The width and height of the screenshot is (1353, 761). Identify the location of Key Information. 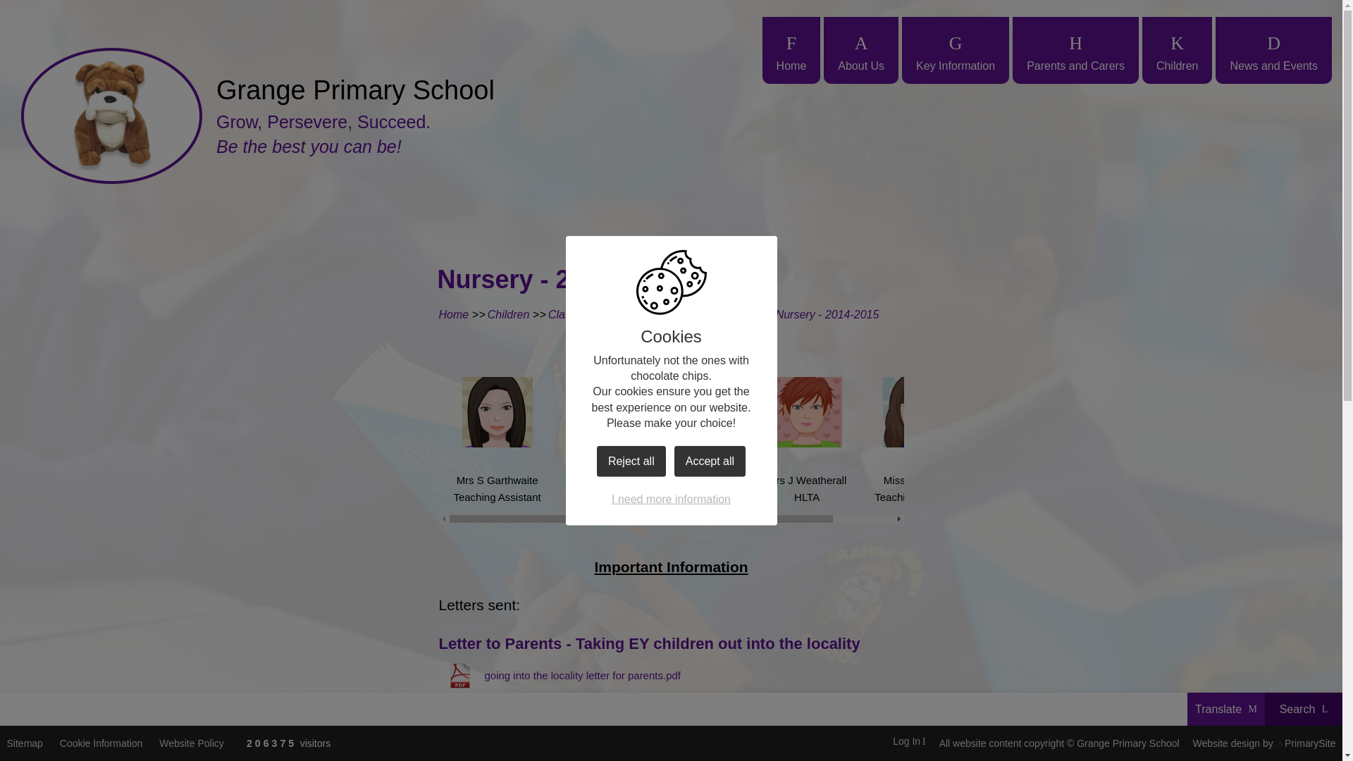
(956, 49).